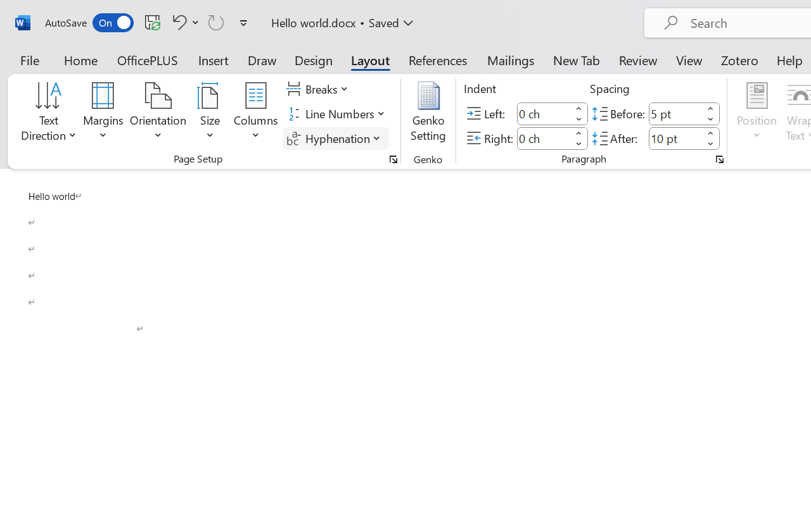  Describe the element at coordinates (81, 59) in the screenshot. I see `Home` at that location.